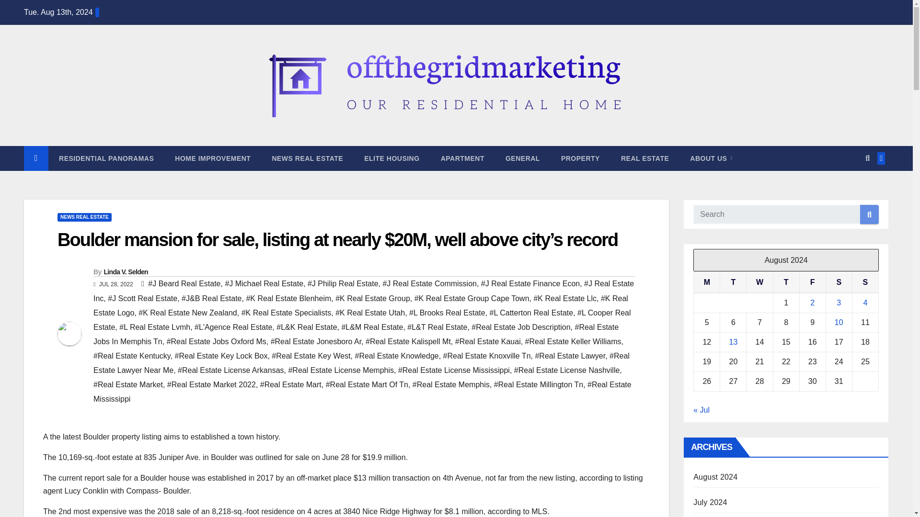 The image size is (920, 517). I want to click on ELITE HOUSING, so click(391, 158).